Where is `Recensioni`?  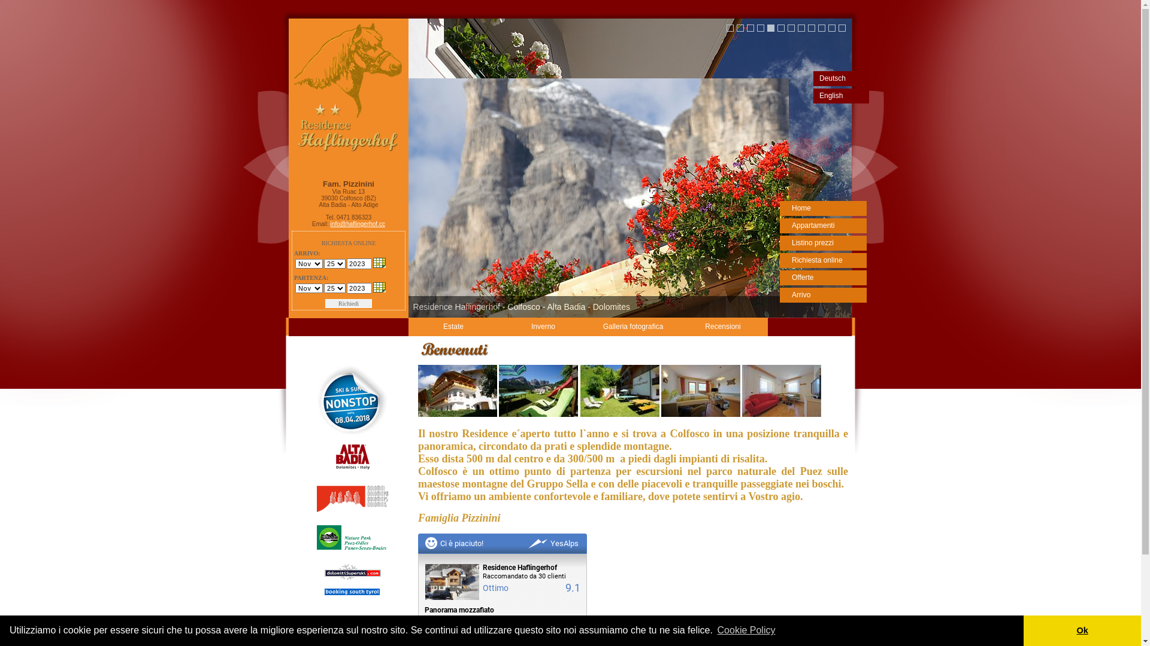
Recensioni is located at coordinates (723, 327).